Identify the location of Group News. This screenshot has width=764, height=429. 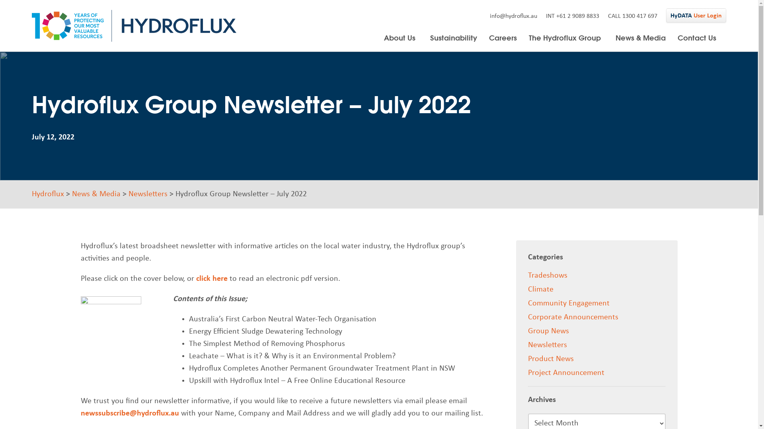
(548, 331).